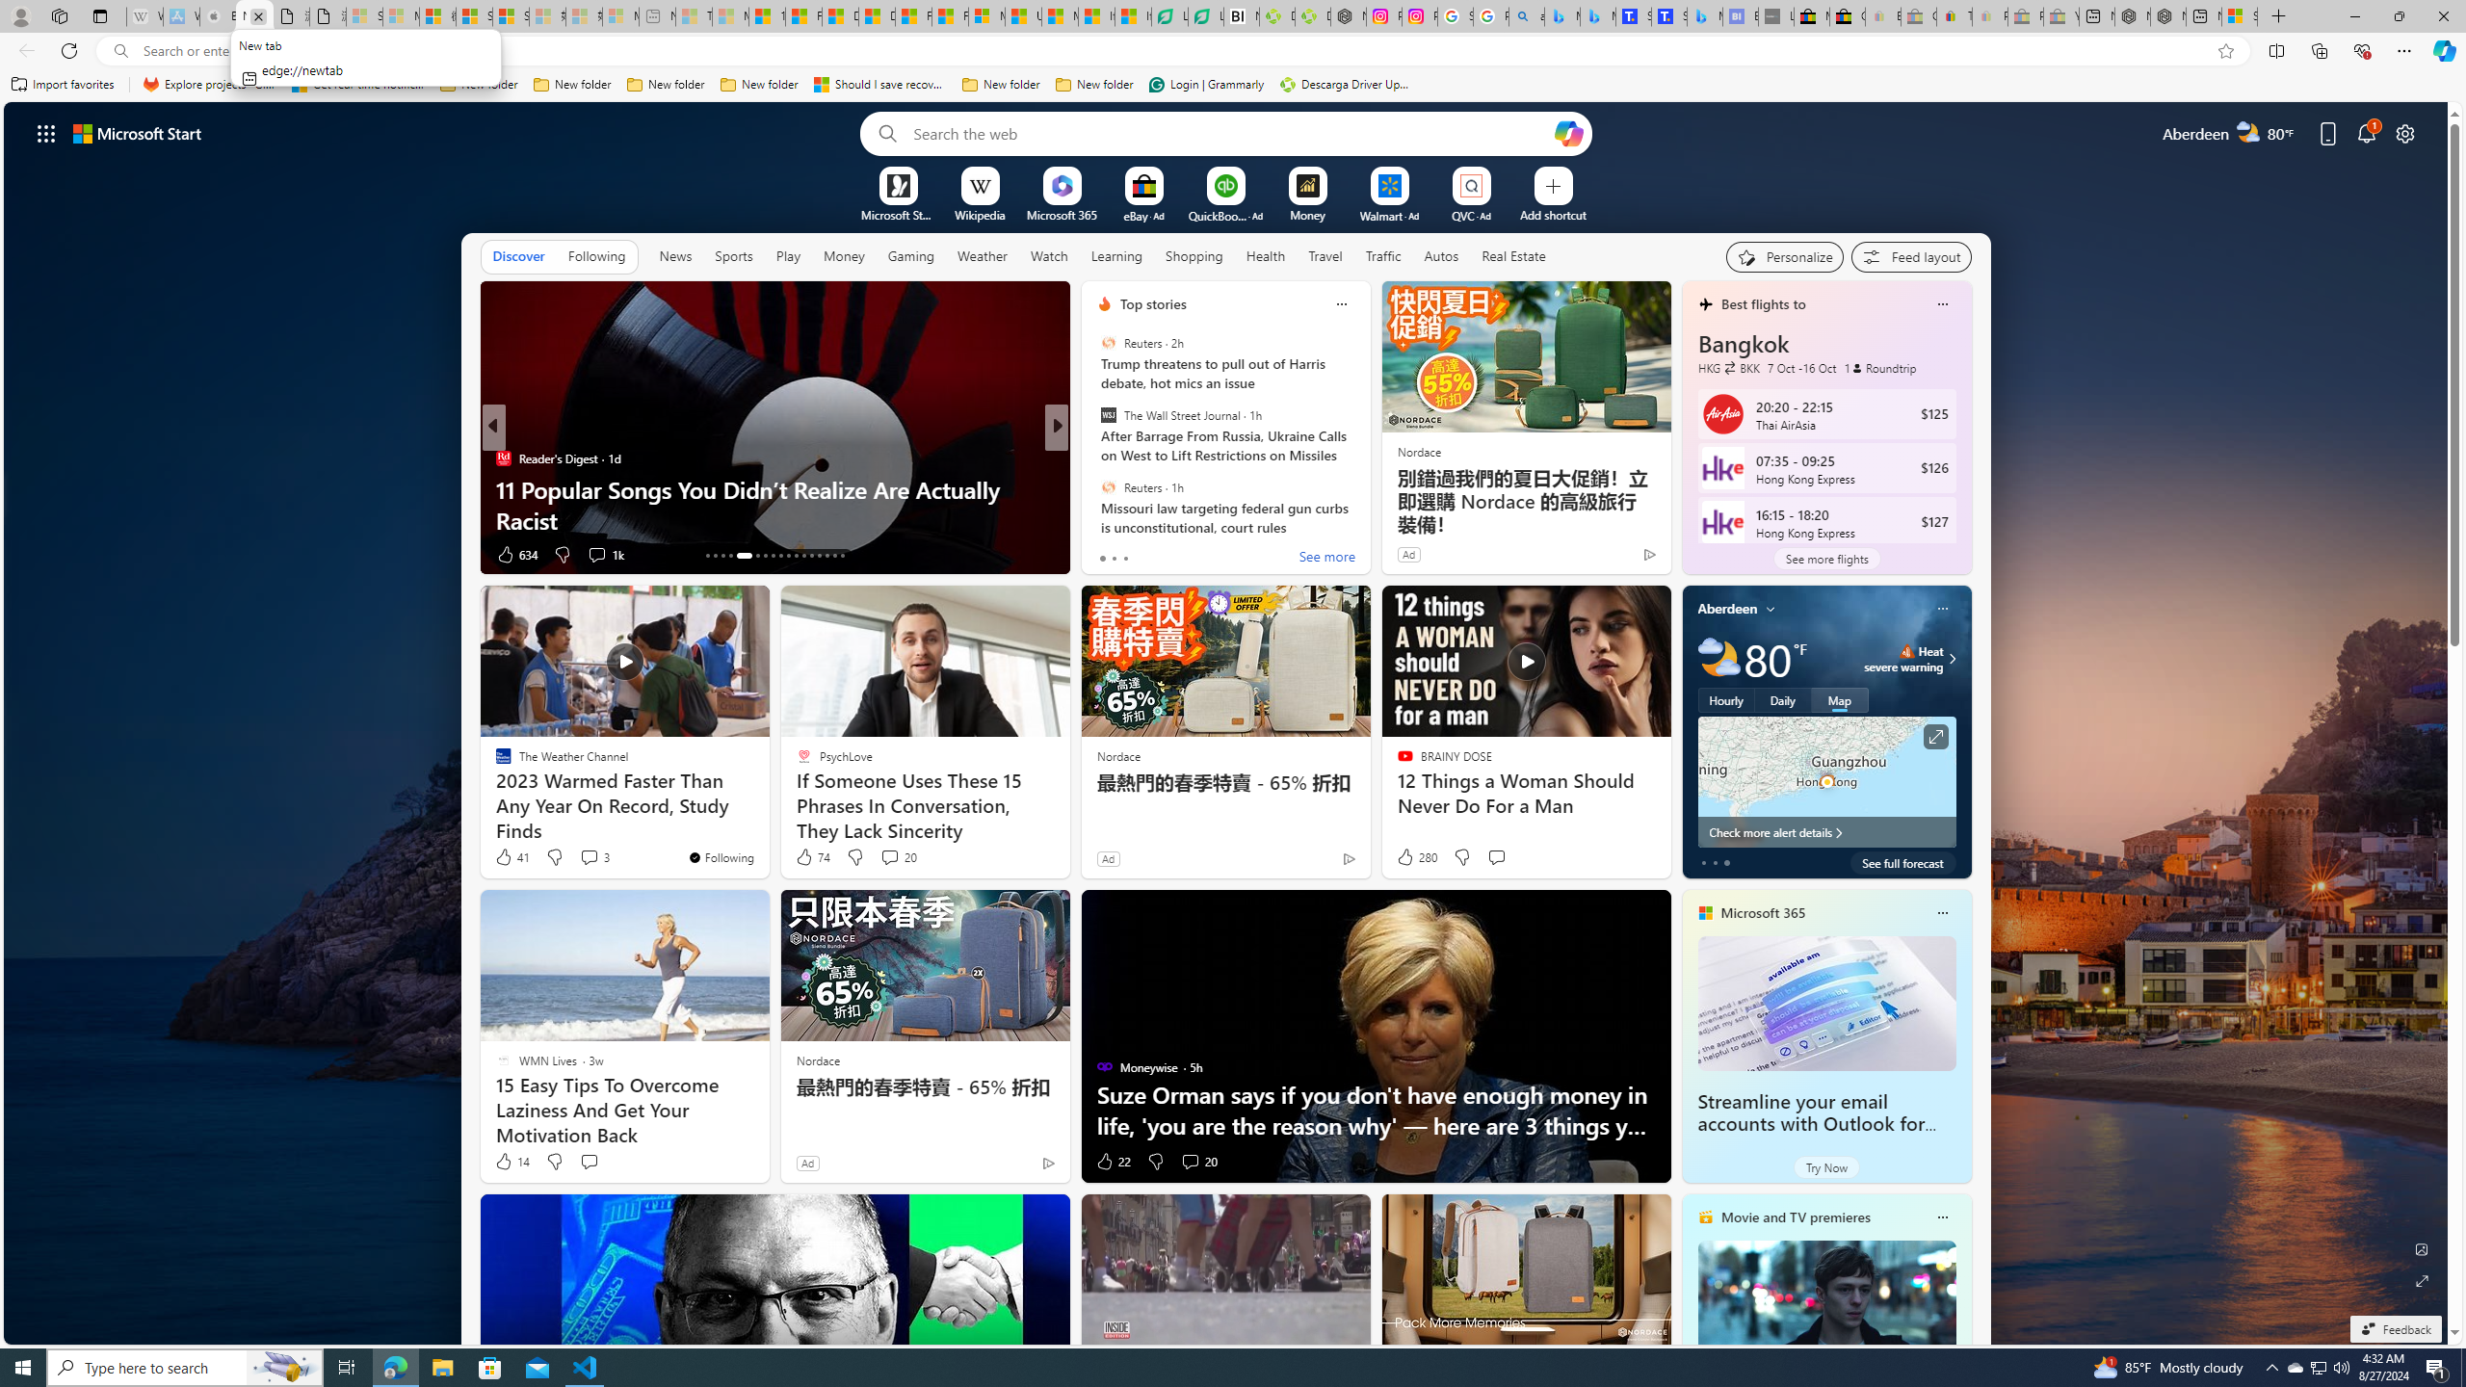 This screenshot has height=1387, width=2466. What do you see at coordinates (1095, 458) in the screenshot?
I see `Not Your Boss Babe` at bounding box center [1095, 458].